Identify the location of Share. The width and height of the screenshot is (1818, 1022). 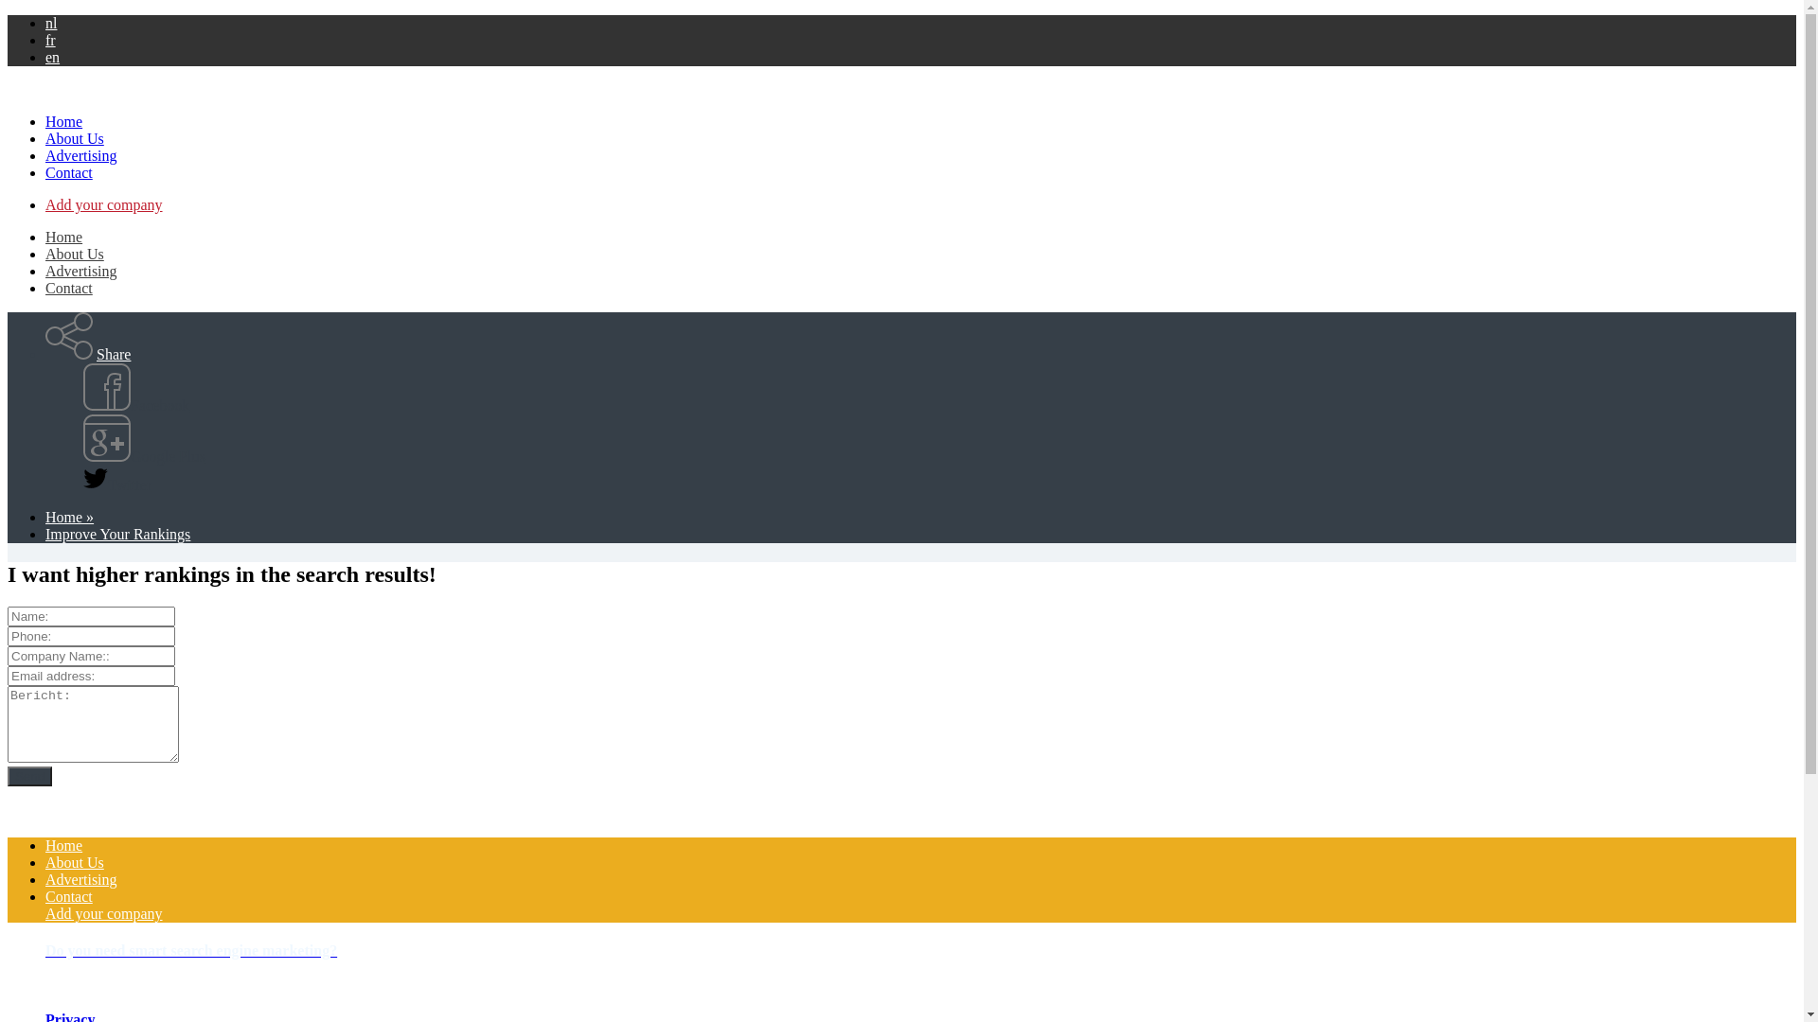
(114, 354).